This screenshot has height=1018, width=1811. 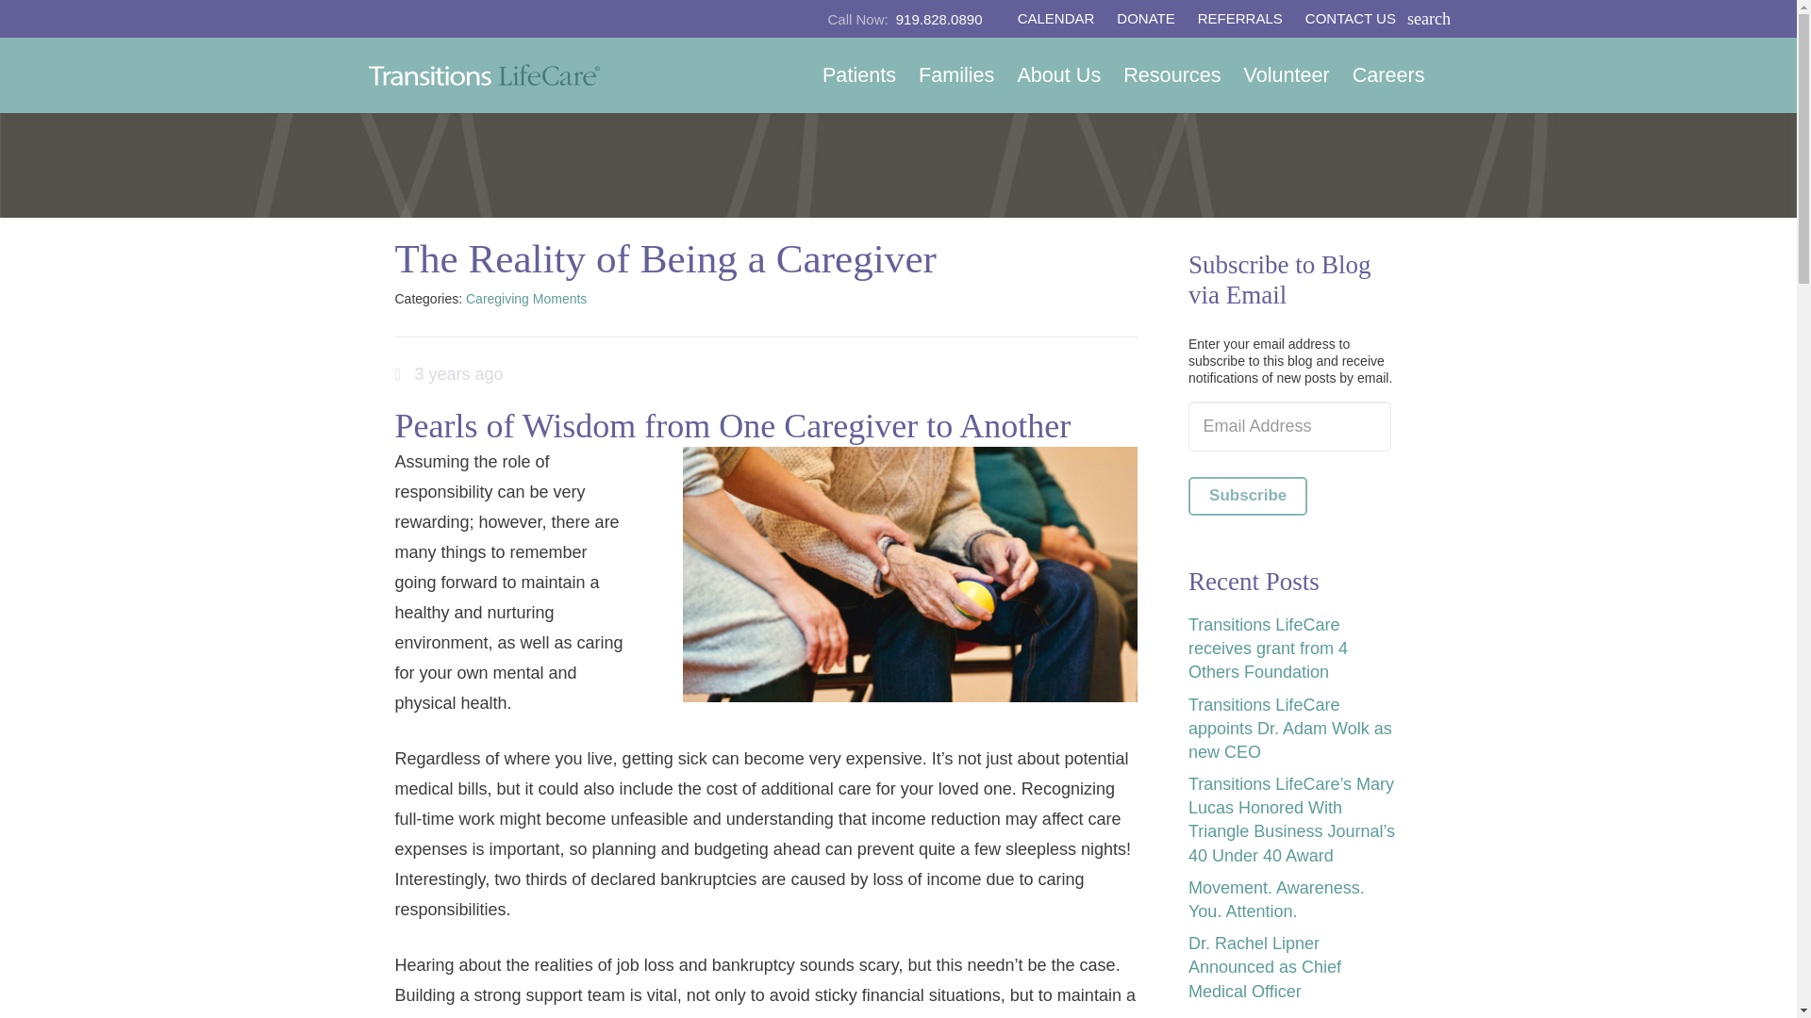 What do you see at coordinates (1145, 19) in the screenshot?
I see `DONATE` at bounding box center [1145, 19].